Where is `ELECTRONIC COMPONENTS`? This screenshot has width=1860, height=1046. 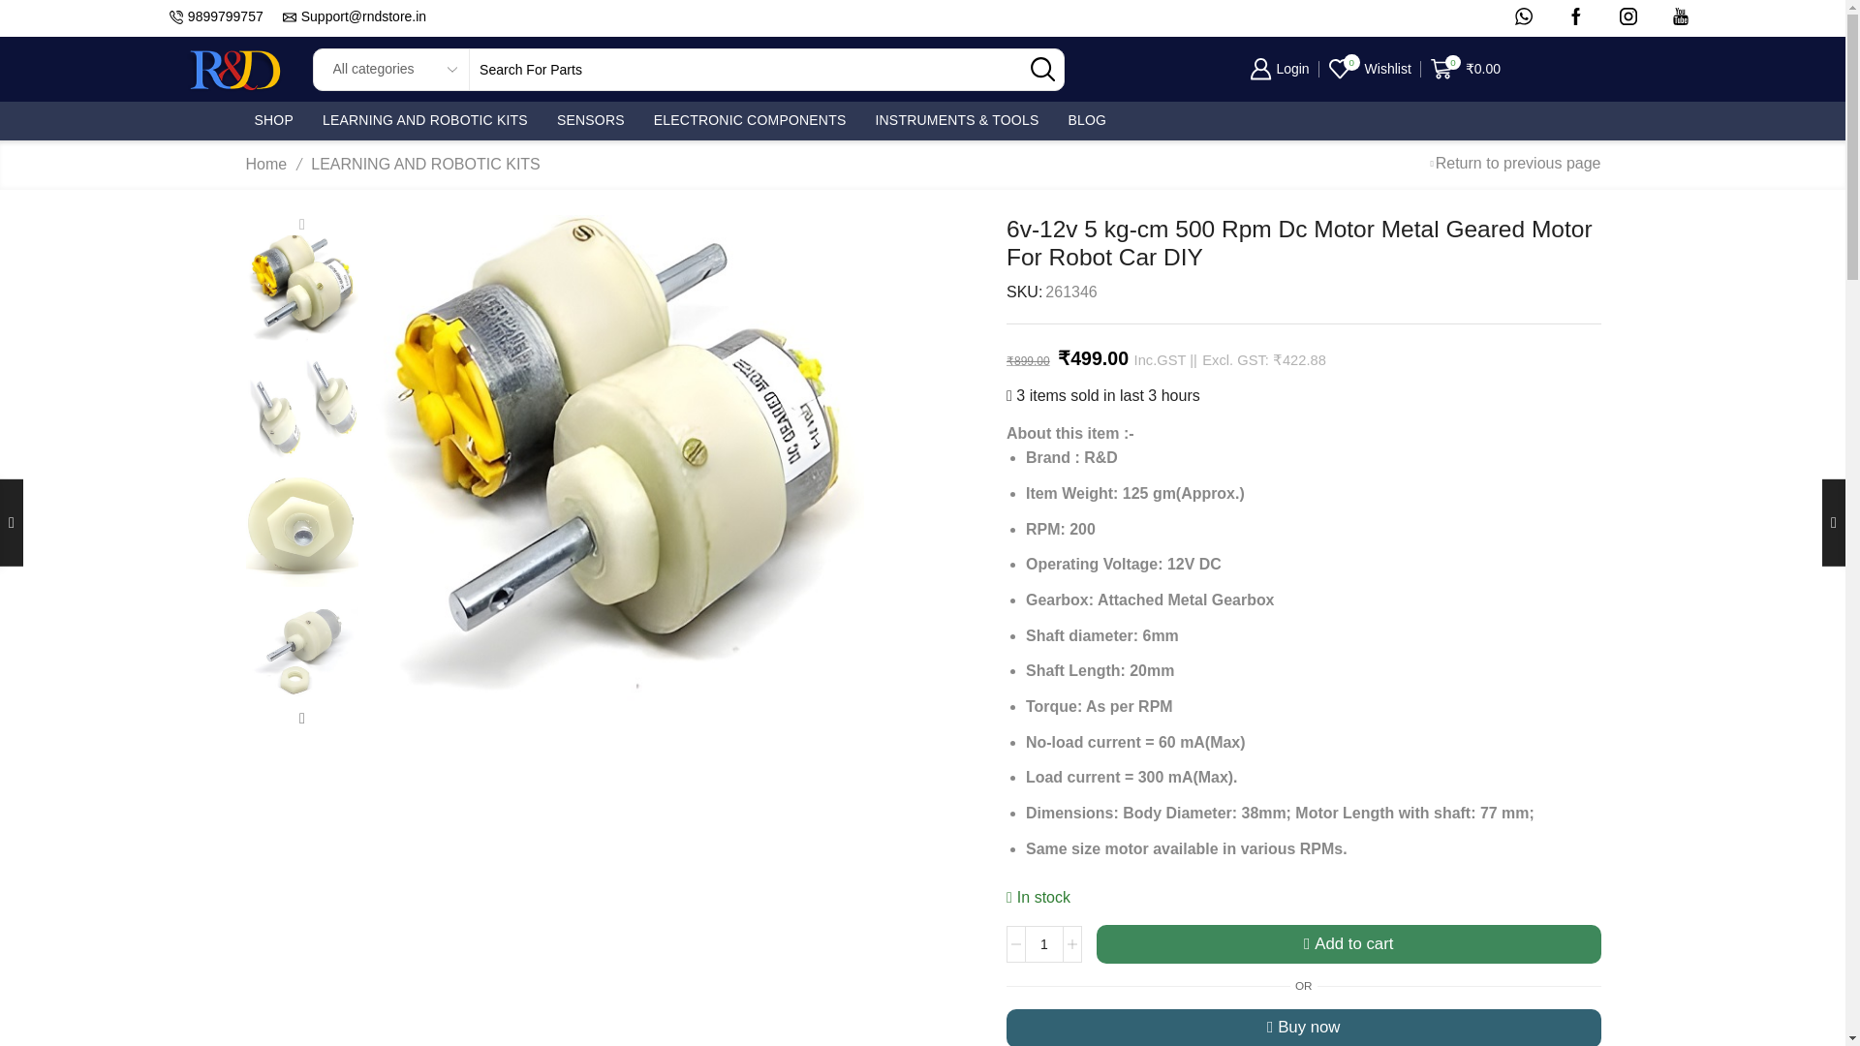 ELECTRONIC COMPONENTS is located at coordinates (750, 120).